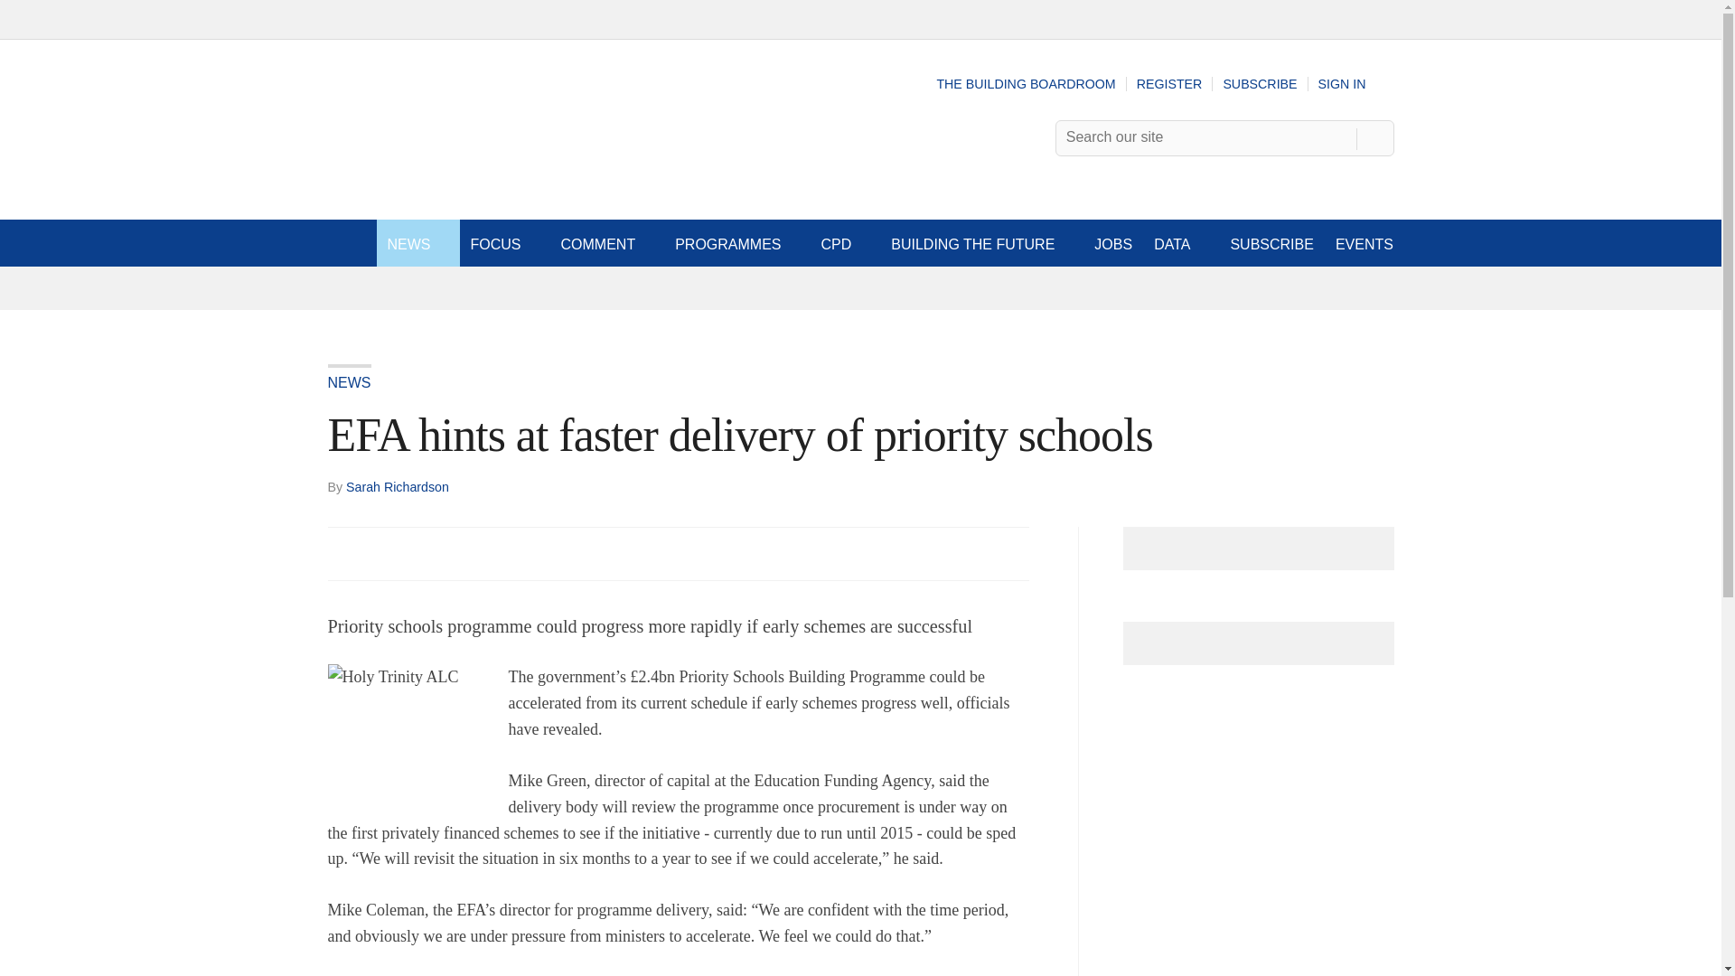  Describe the element at coordinates (1356, 84) in the screenshot. I see `SIGN IN` at that location.